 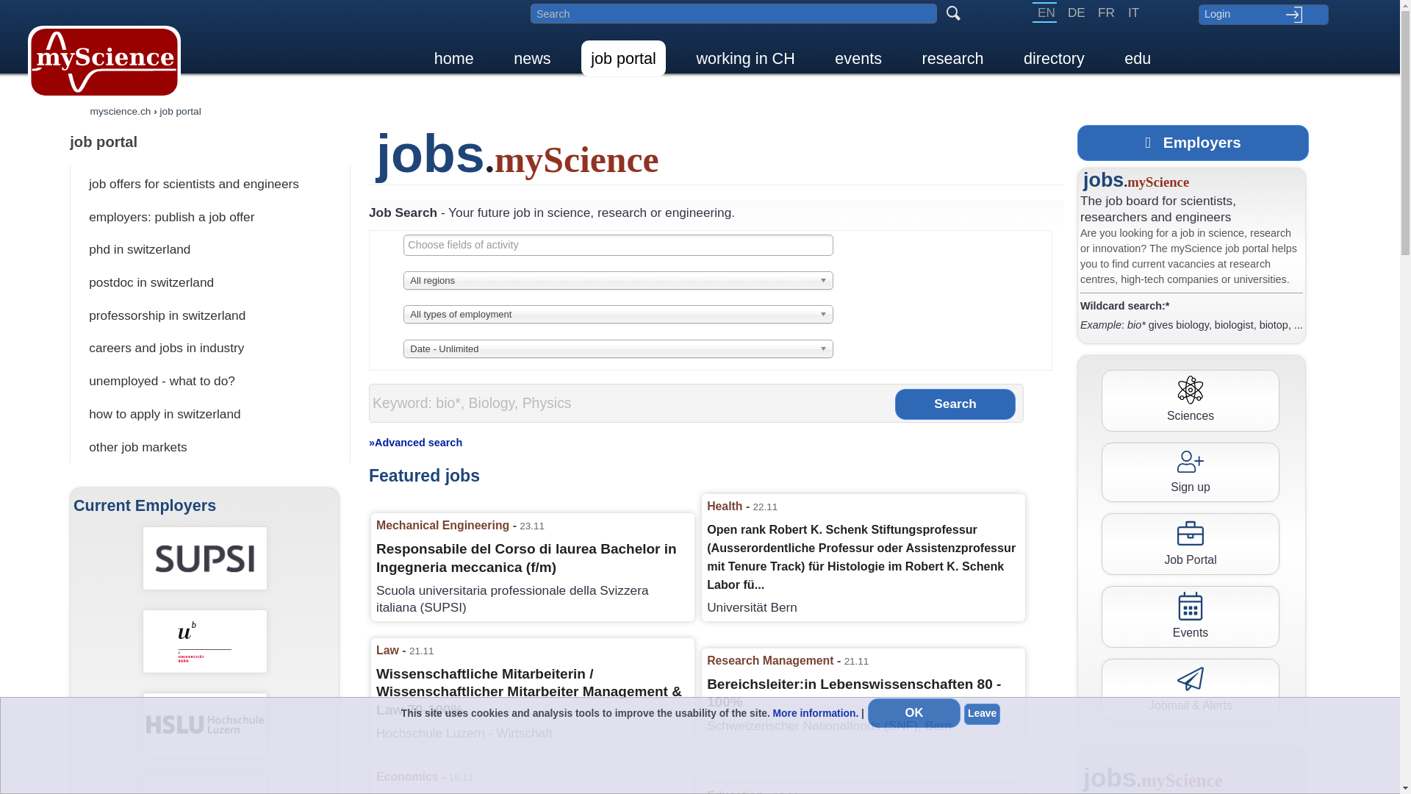 What do you see at coordinates (1105, 12) in the screenshot?
I see `FR` at bounding box center [1105, 12].